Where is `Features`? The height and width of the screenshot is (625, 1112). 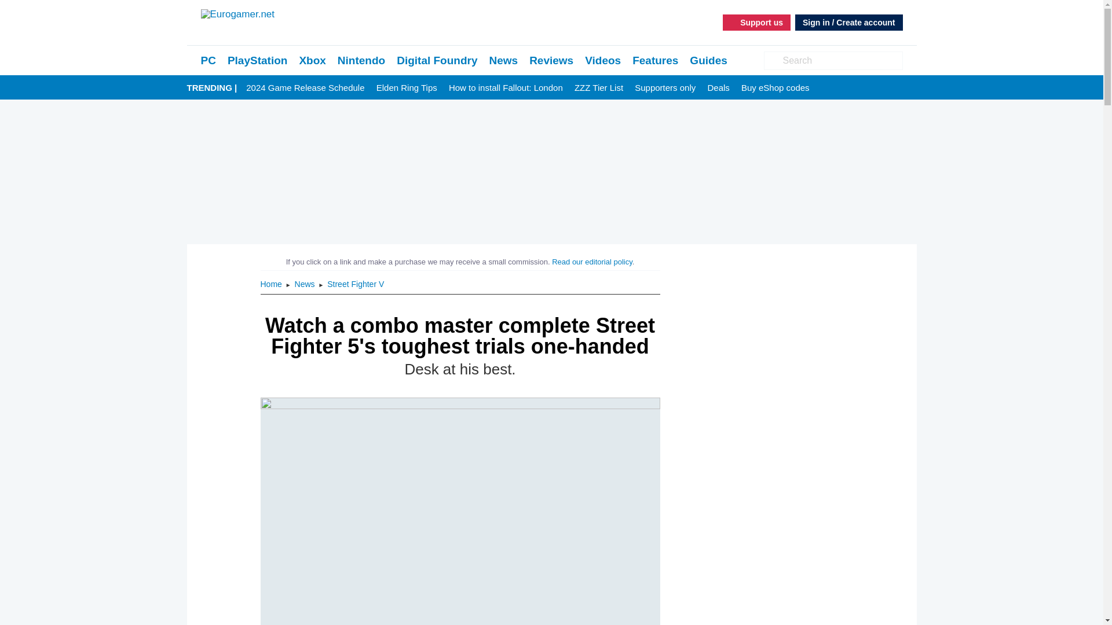
Features is located at coordinates (656, 60).